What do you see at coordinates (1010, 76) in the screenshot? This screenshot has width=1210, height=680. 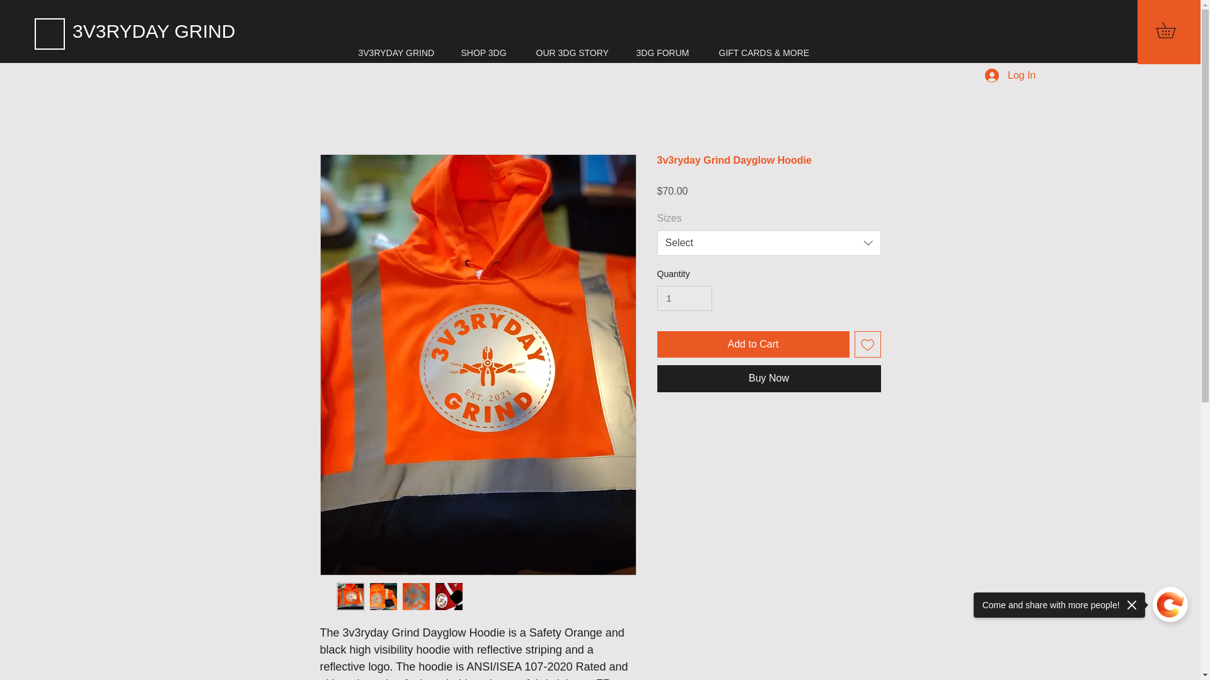 I see `Log In` at bounding box center [1010, 76].